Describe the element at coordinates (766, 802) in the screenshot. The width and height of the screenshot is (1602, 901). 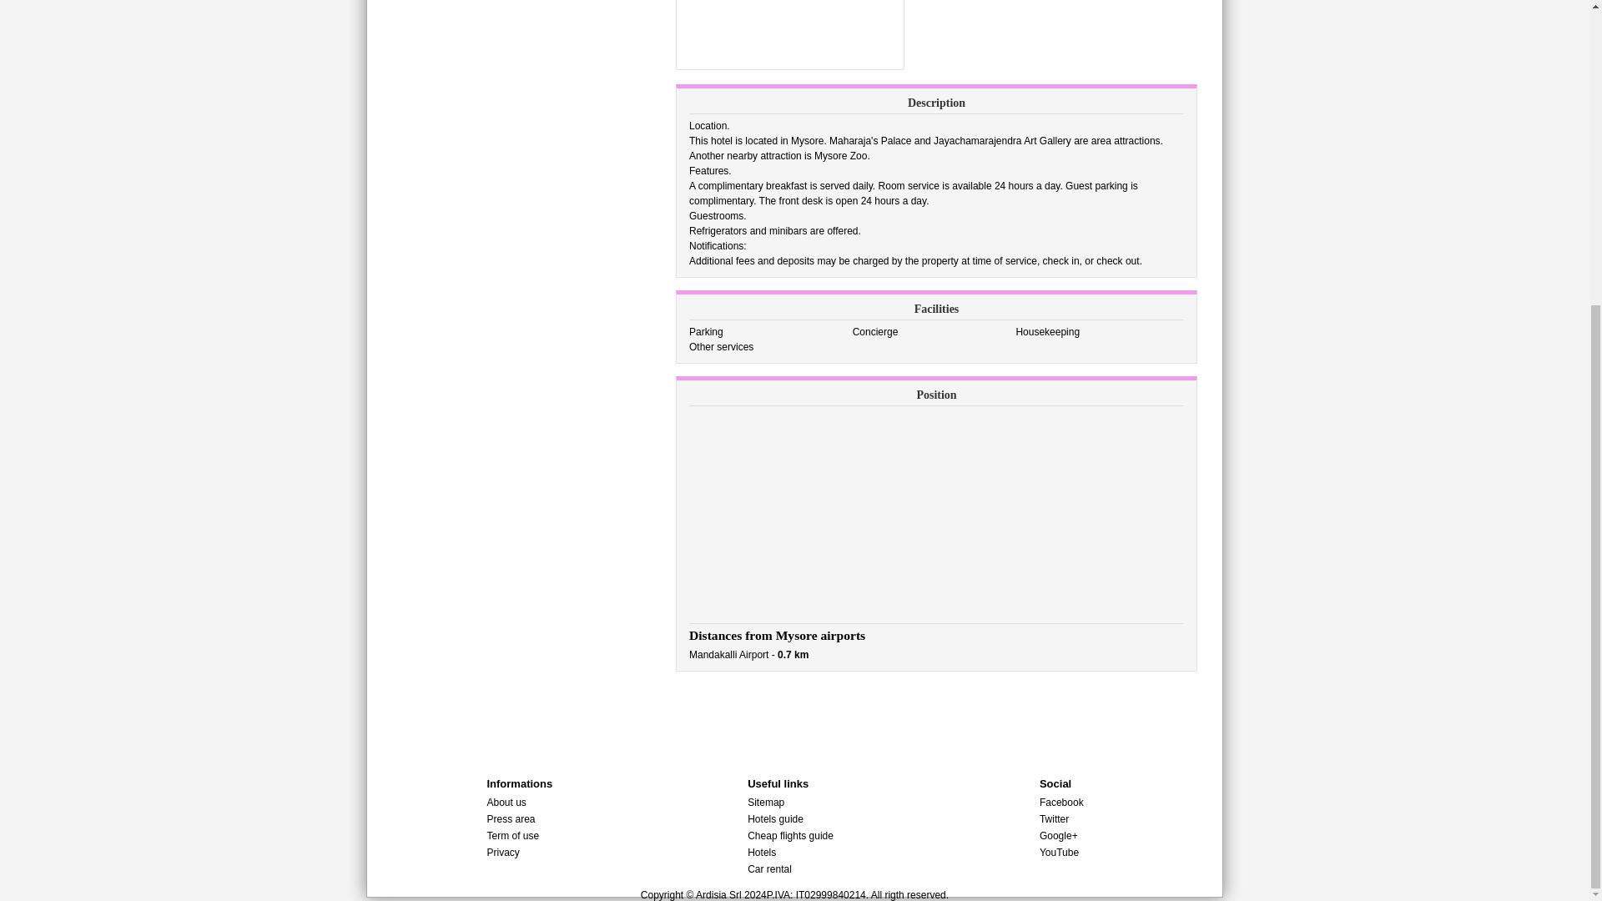
I see `Sitemap` at that location.